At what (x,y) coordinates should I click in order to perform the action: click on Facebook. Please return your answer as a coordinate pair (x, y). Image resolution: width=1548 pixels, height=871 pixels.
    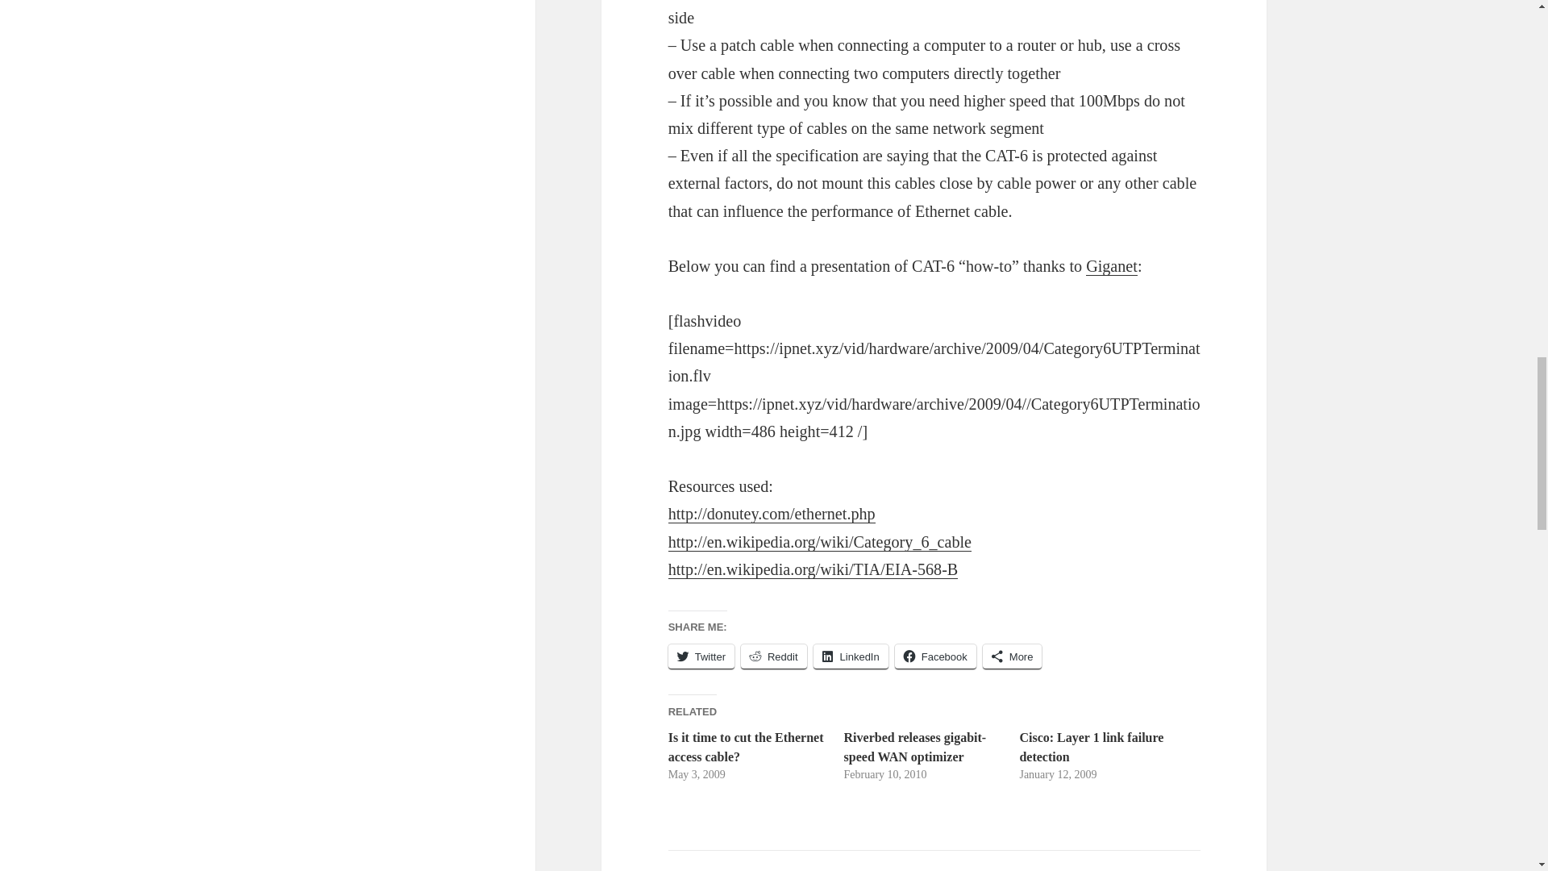
    Looking at the image, I should click on (935, 656).